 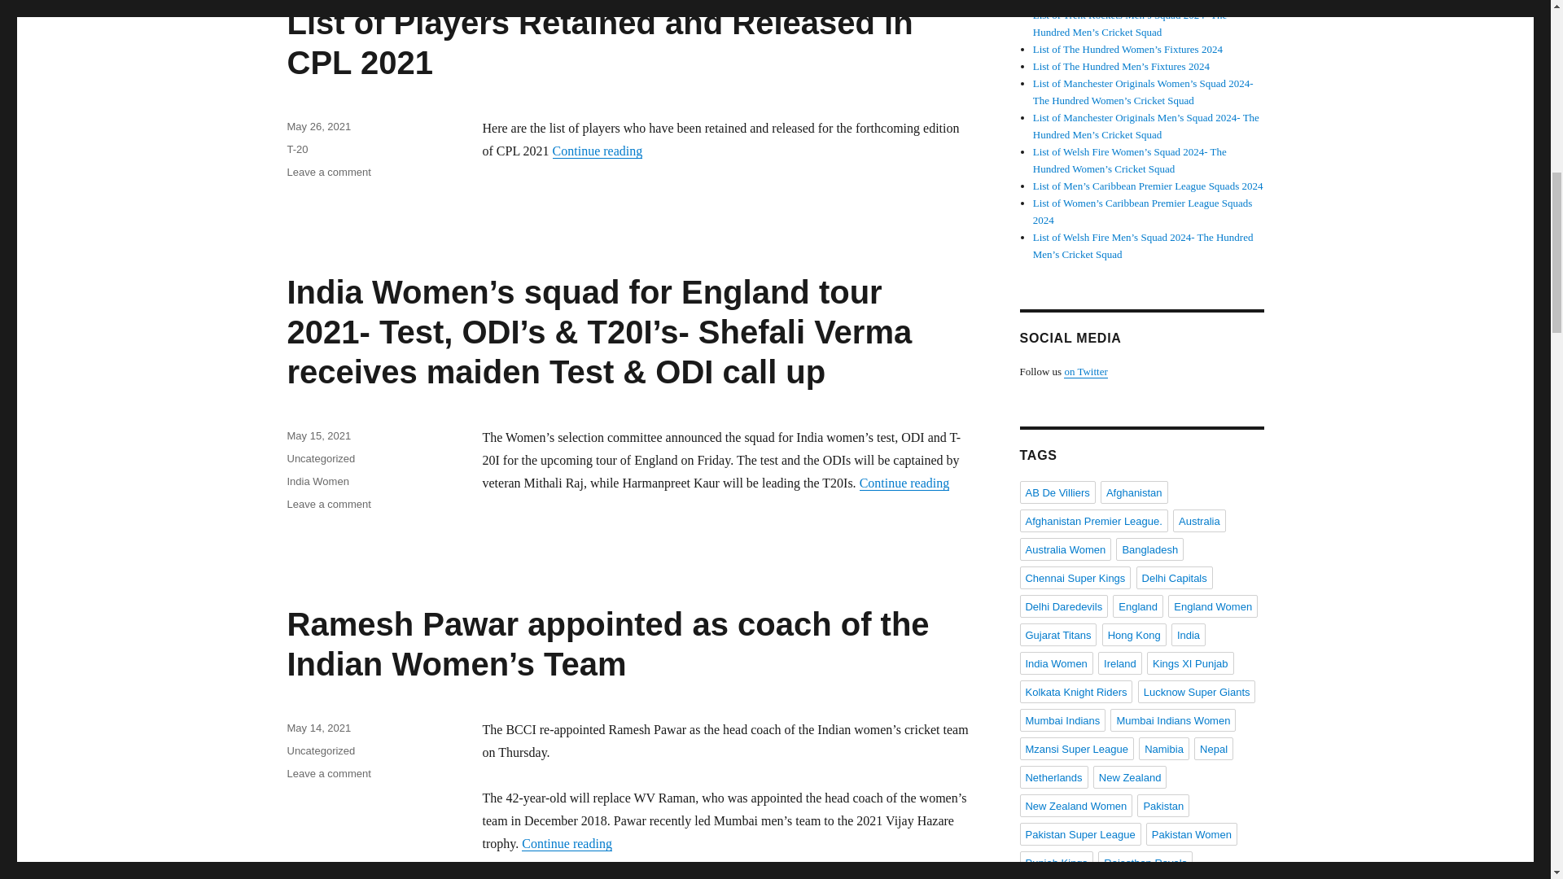 What do you see at coordinates (317, 482) in the screenshot?
I see `India Women` at bounding box center [317, 482].